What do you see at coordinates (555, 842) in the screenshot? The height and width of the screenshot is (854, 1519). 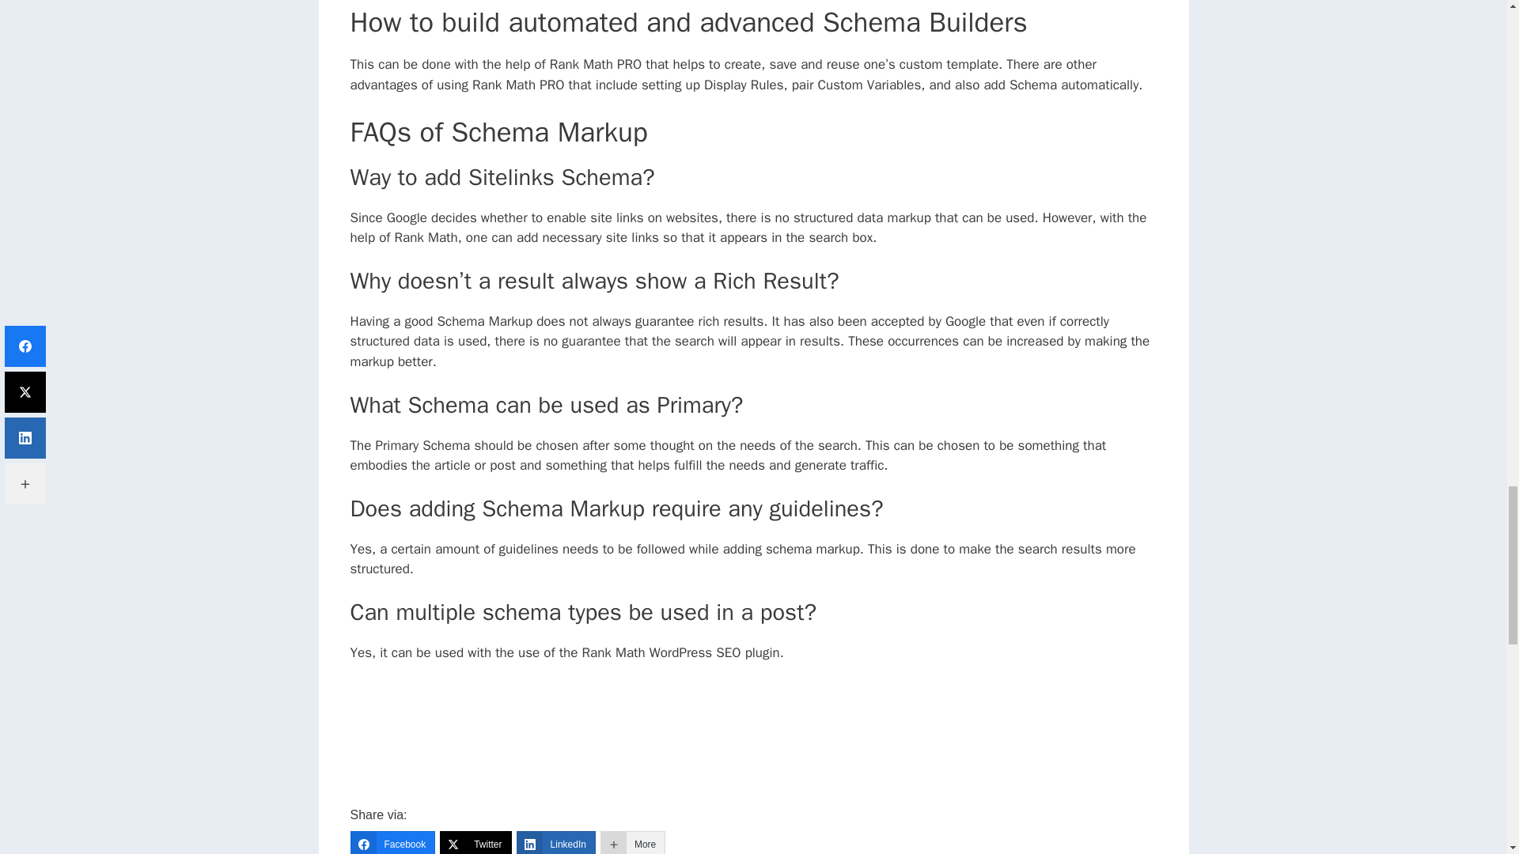 I see `LinkedIn` at bounding box center [555, 842].